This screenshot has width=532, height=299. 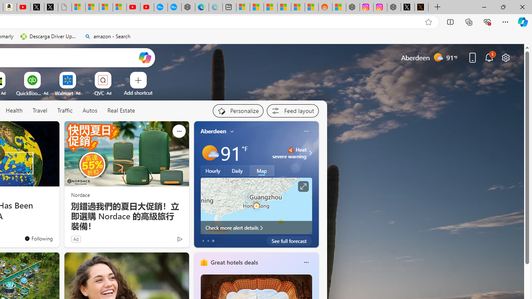 I want to click on Mostly sunny, so click(x=209, y=153).